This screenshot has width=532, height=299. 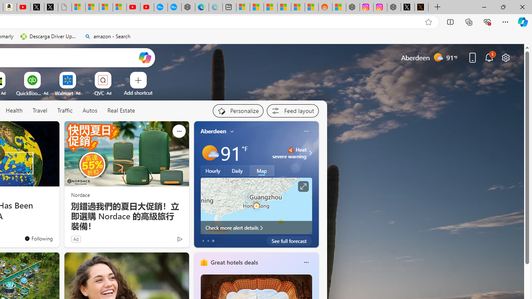 I want to click on Mostly sunny, so click(x=209, y=153).